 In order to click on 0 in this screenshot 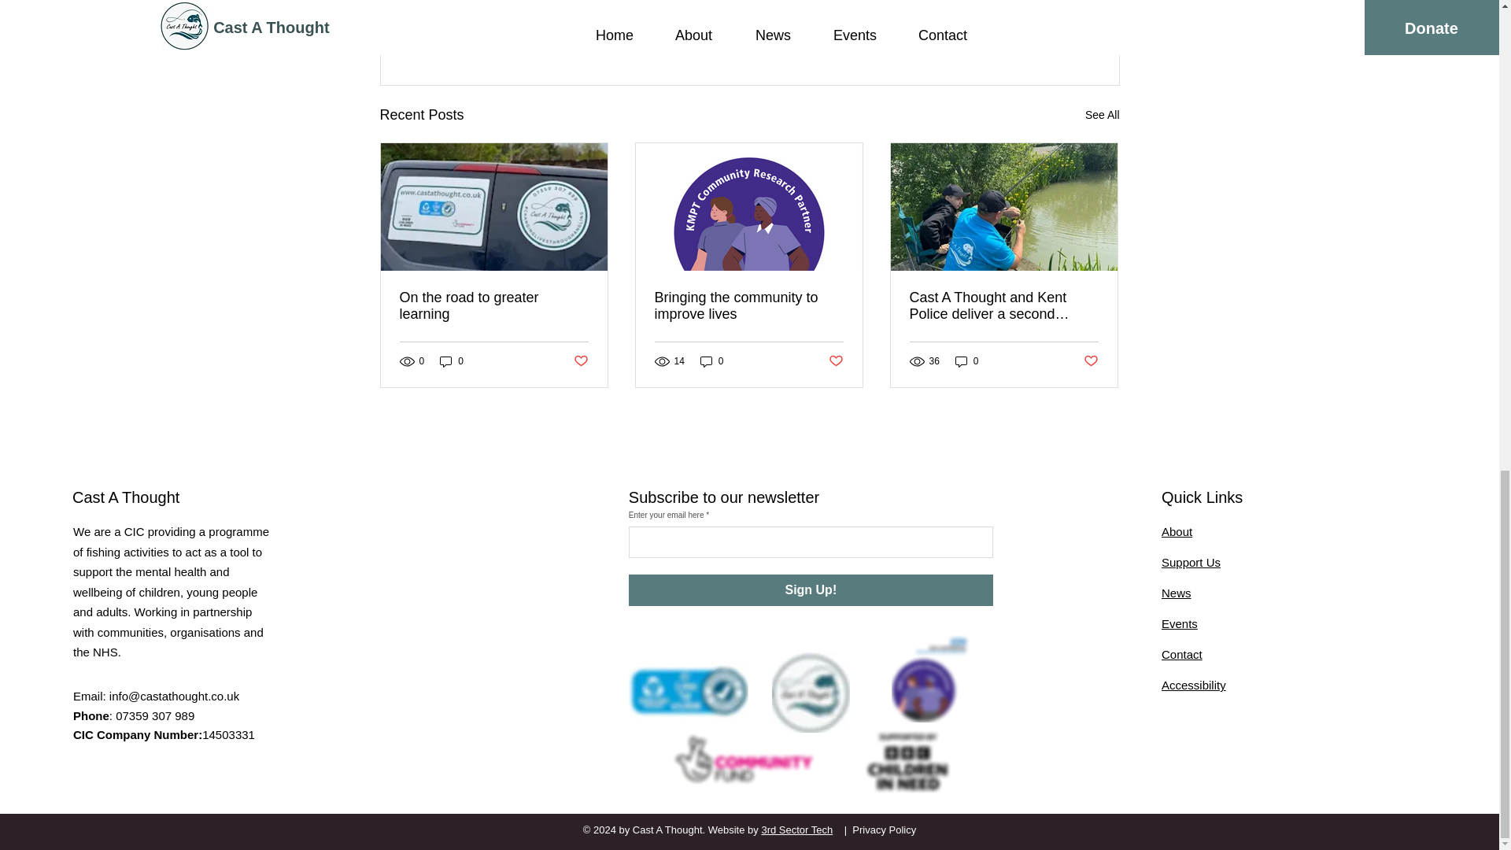, I will do `click(966, 361)`.